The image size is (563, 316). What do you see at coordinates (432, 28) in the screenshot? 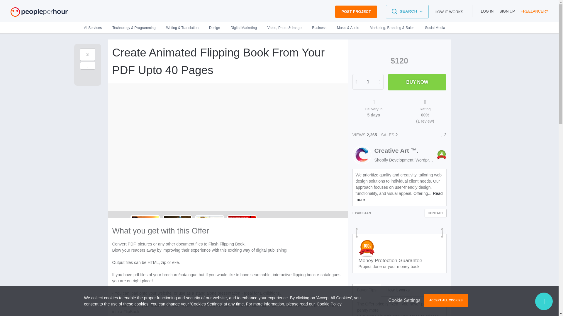
I see `Social Media` at bounding box center [432, 28].